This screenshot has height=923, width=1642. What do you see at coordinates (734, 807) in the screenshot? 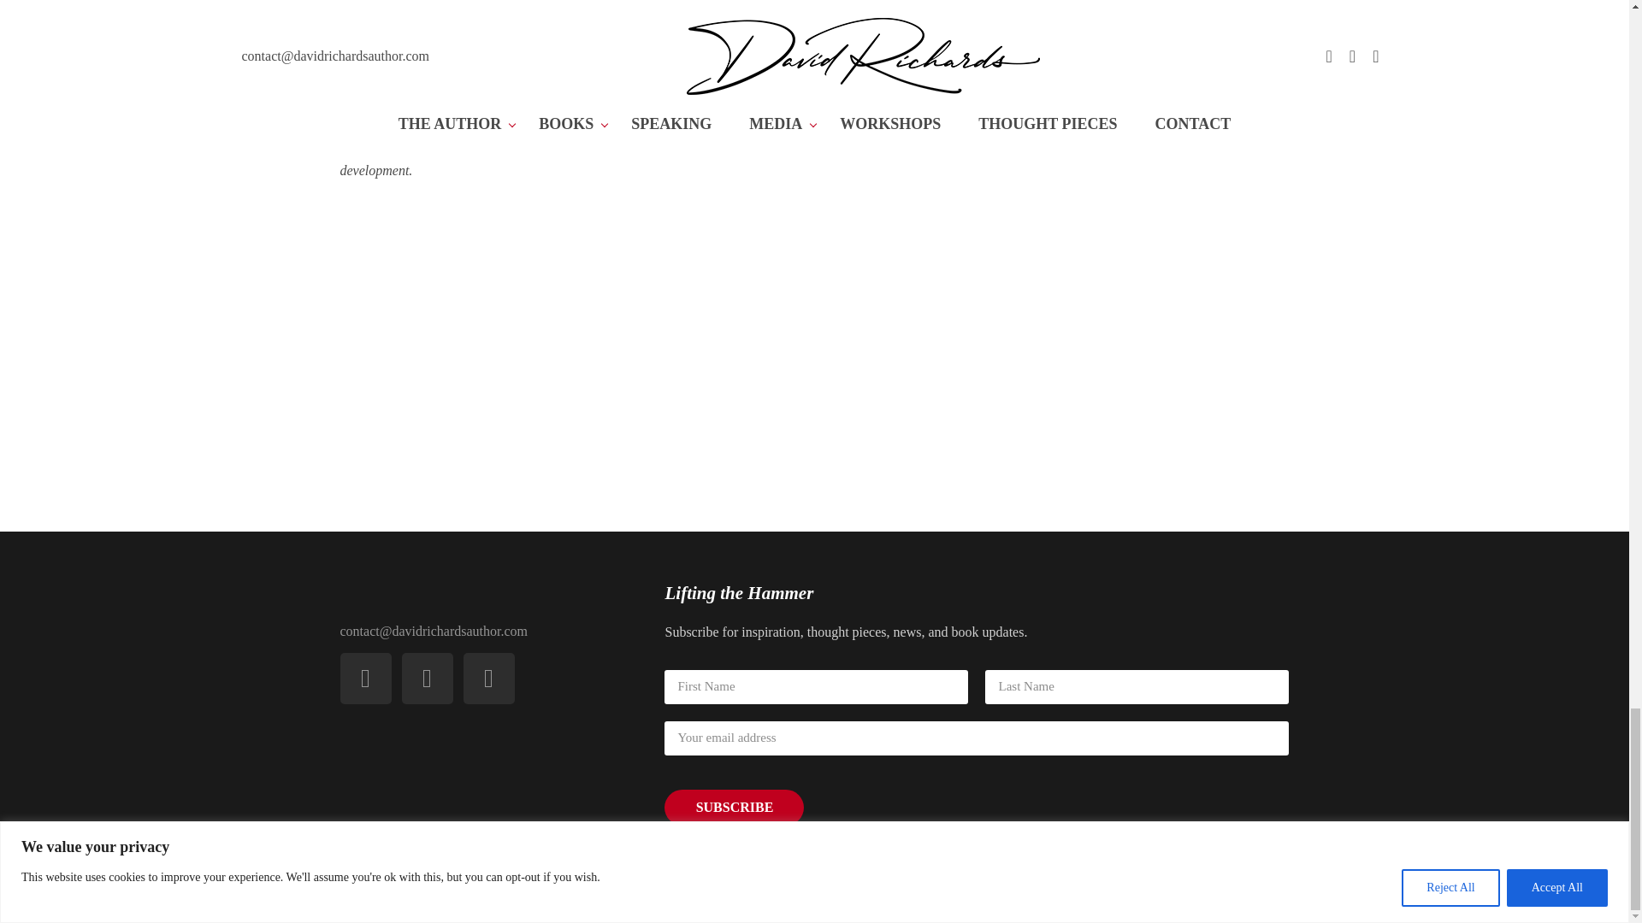
I see `Subscribe` at bounding box center [734, 807].